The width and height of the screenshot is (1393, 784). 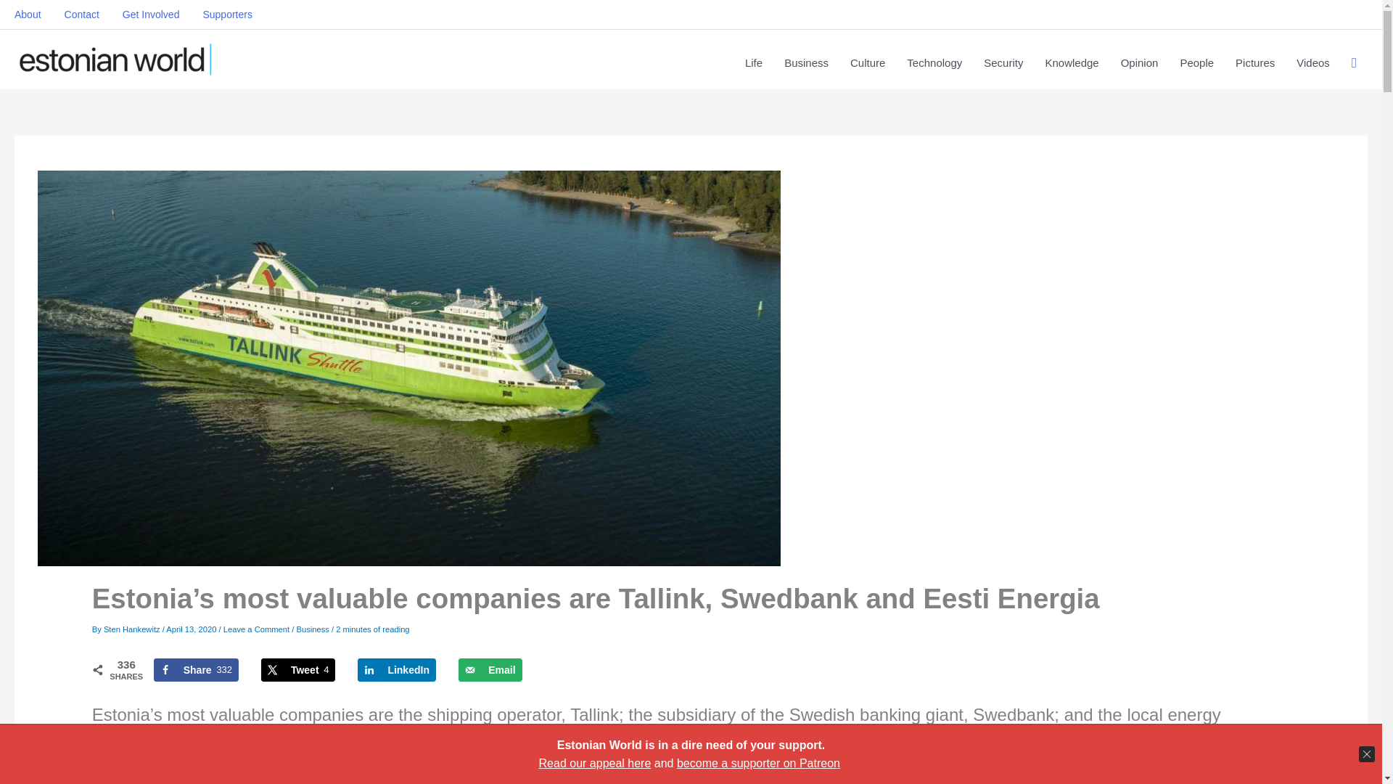 I want to click on People, so click(x=1196, y=62).